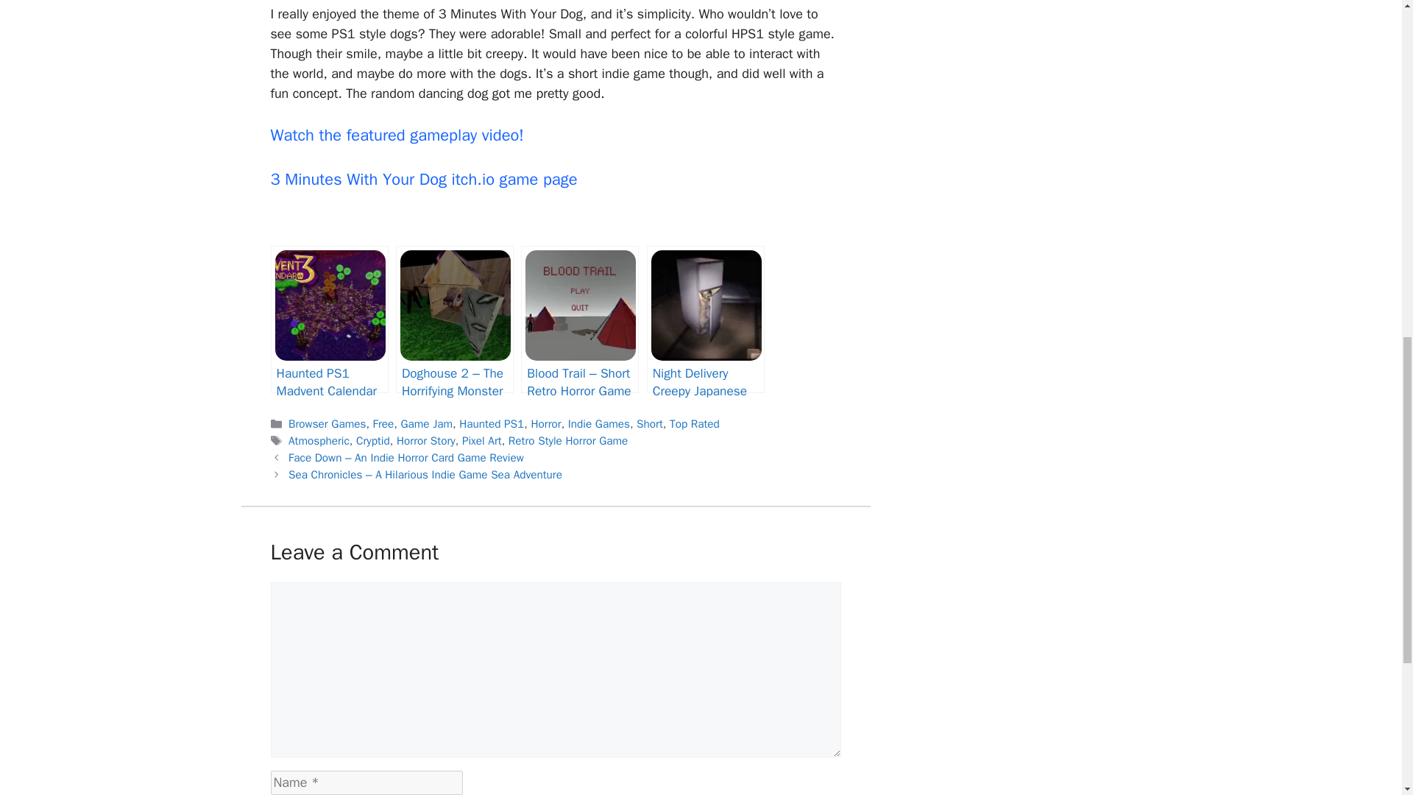  What do you see at coordinates (318, 440) in the screenshot?
I see `Atmospheric` at bounding box center [318, 440].